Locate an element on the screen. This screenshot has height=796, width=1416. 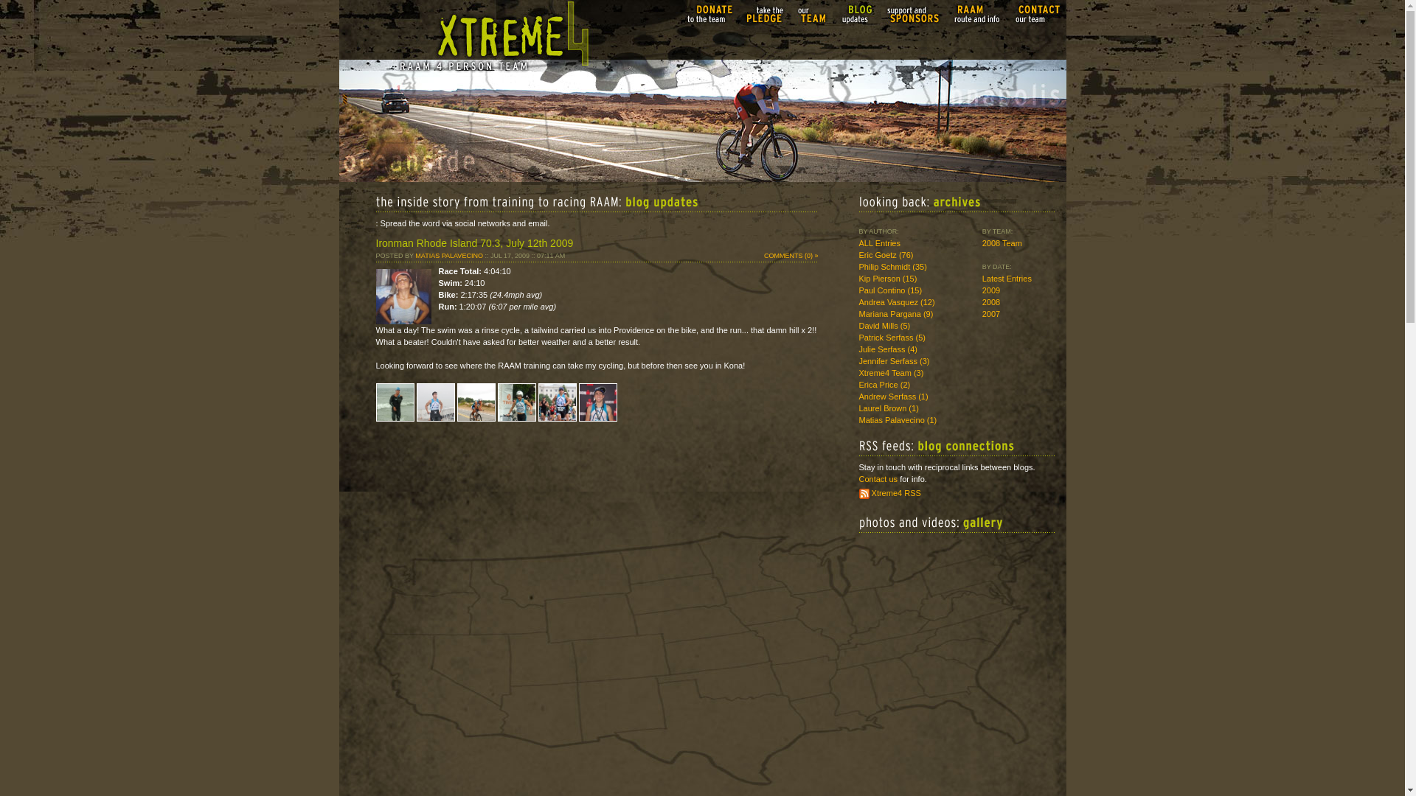
ALL Entries is located at coordinates (878, 243).